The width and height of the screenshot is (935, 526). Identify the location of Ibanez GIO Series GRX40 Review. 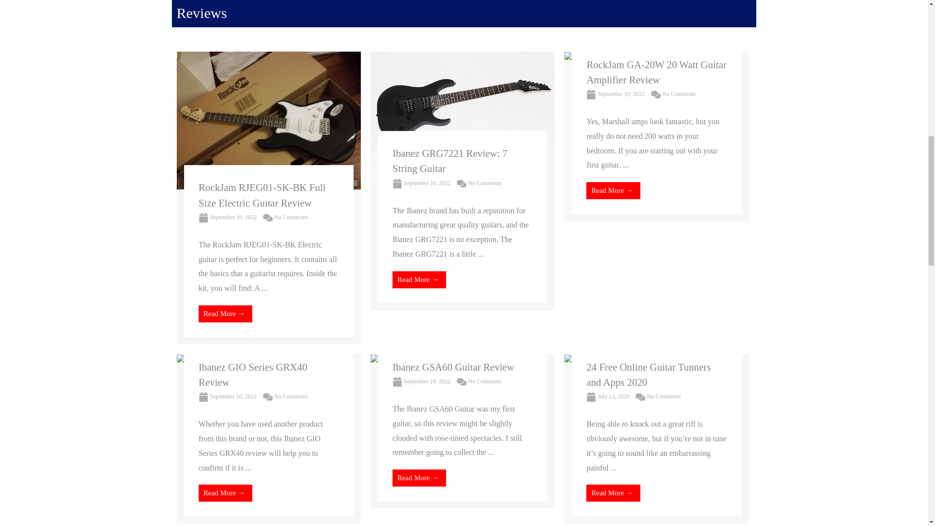
(253, 374).